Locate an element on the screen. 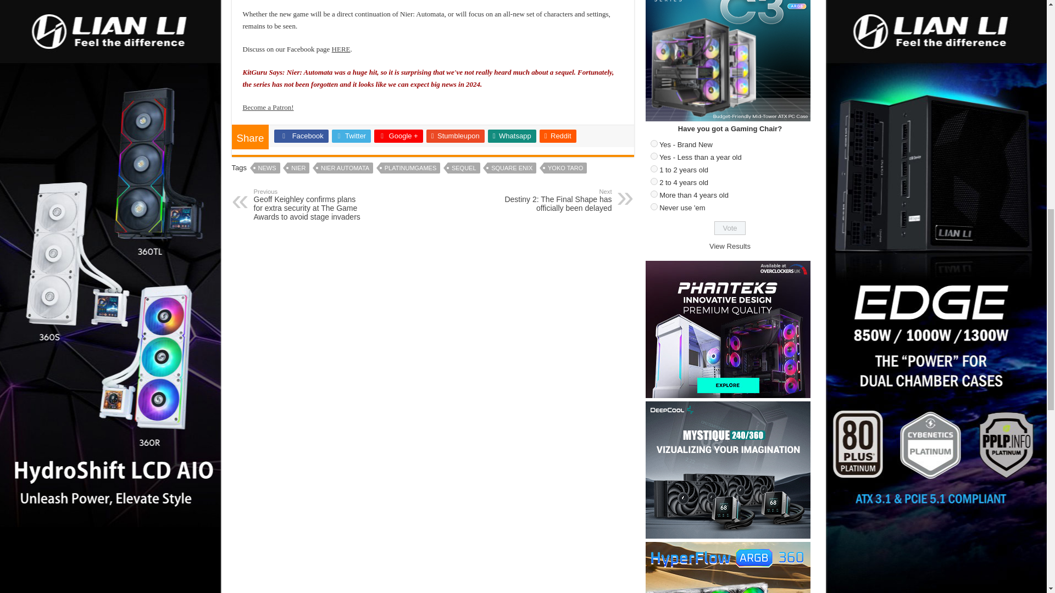  HERE is located at coordinates (341, 49).